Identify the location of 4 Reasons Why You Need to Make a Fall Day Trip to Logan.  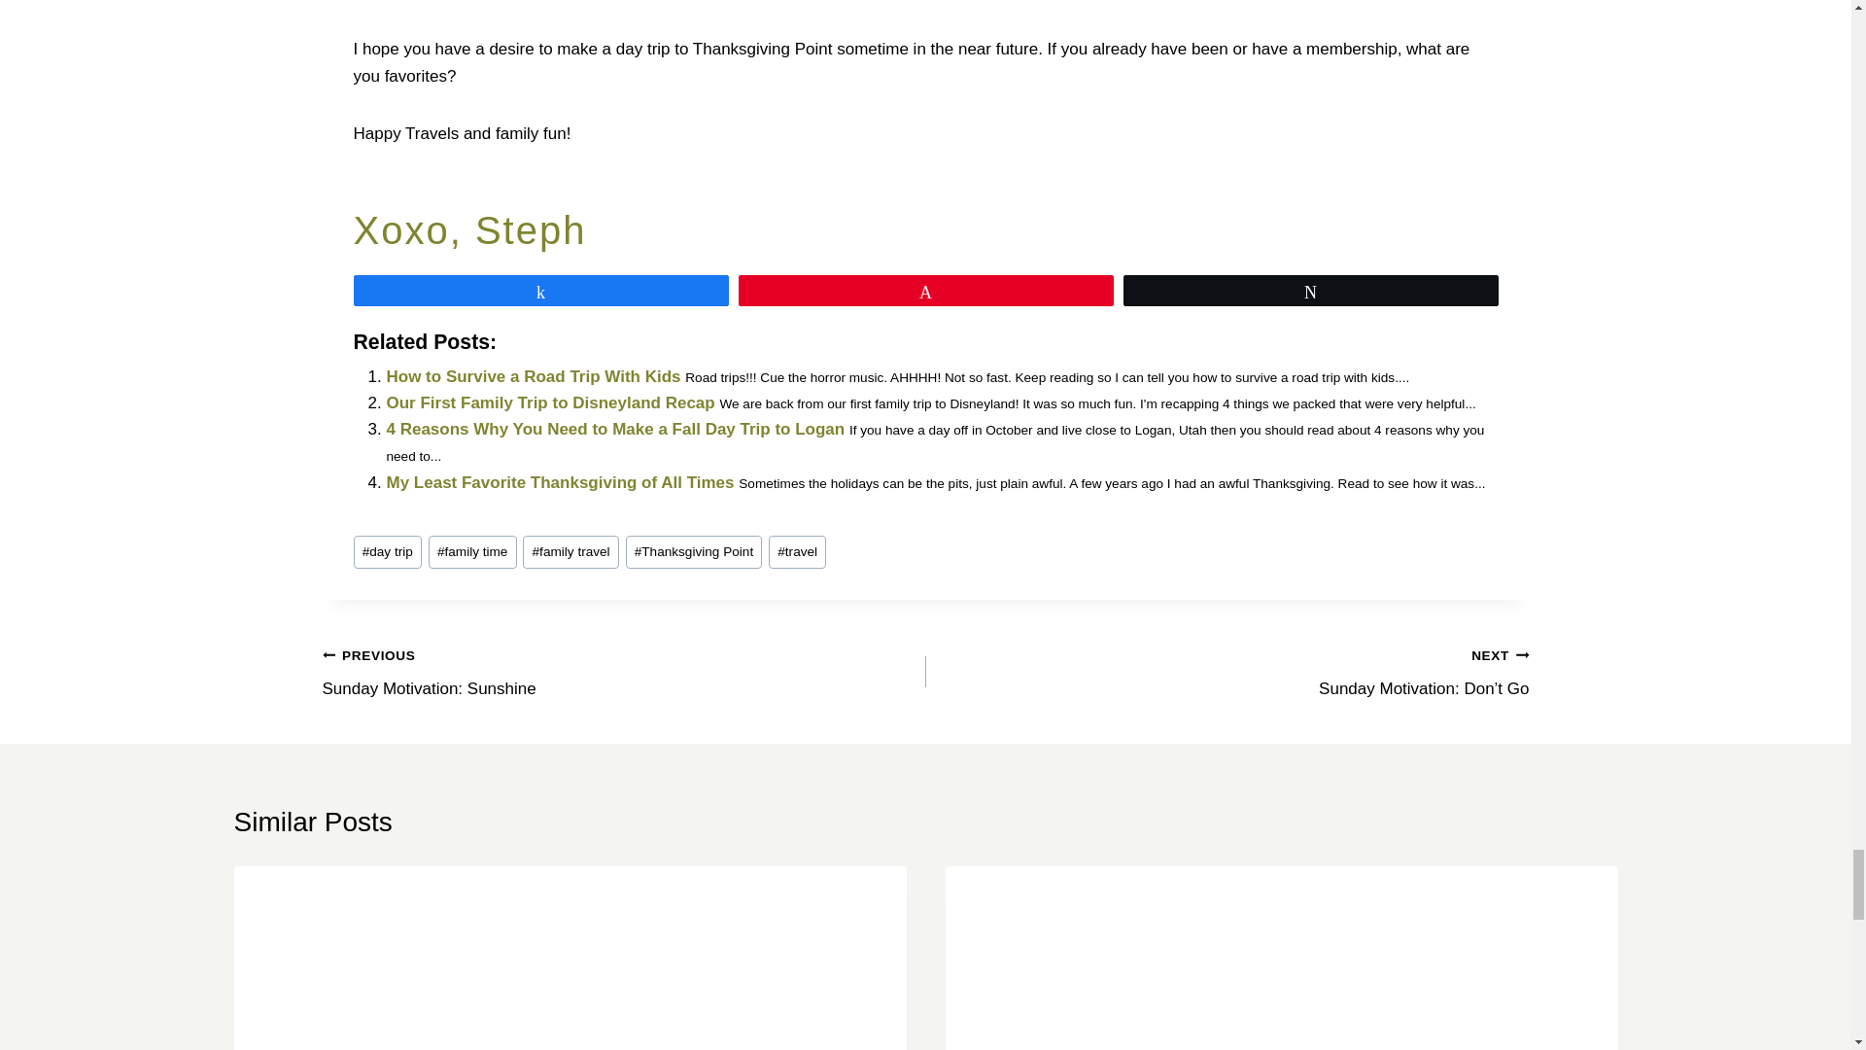
(615, 430).